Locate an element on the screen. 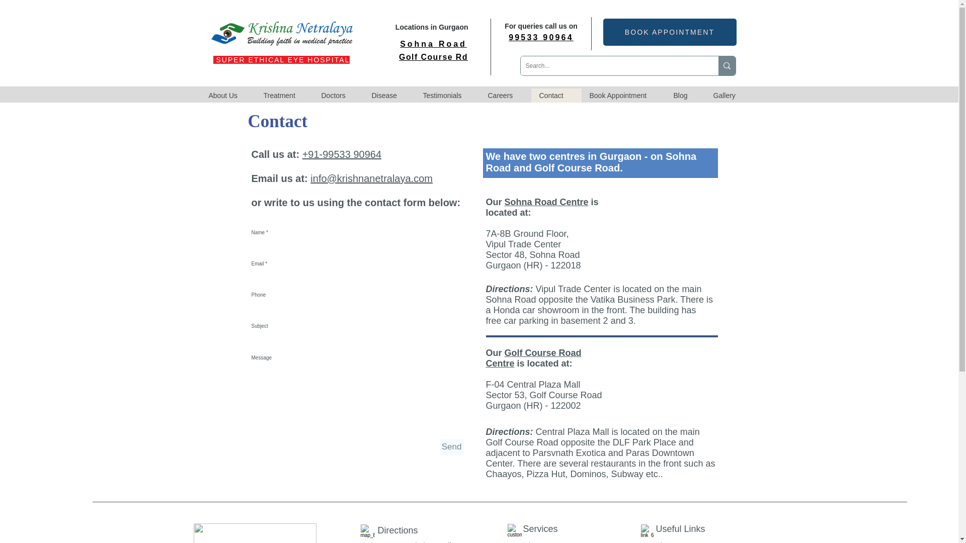  Careers is located at coordinates (506, 96).